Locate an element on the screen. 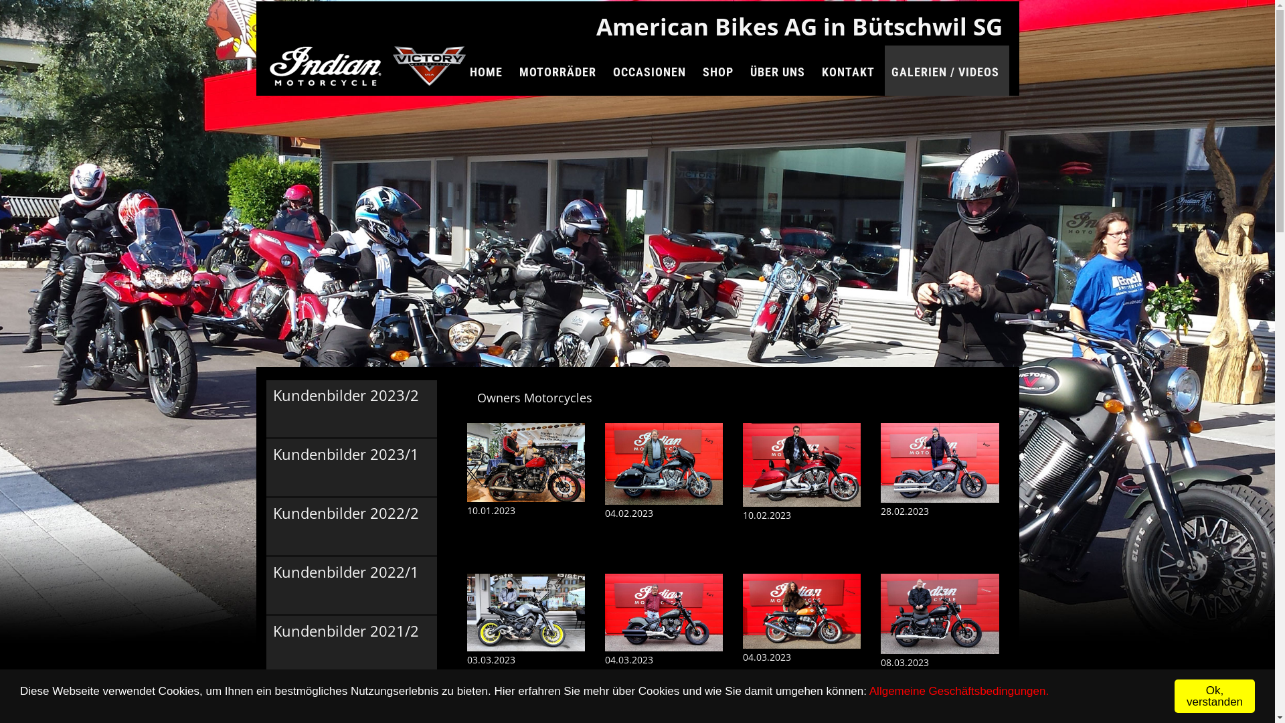 The width and height of the screenshot is (1285, 723). Kundenbilder 2023/2 is located at coordinates (346, 406).